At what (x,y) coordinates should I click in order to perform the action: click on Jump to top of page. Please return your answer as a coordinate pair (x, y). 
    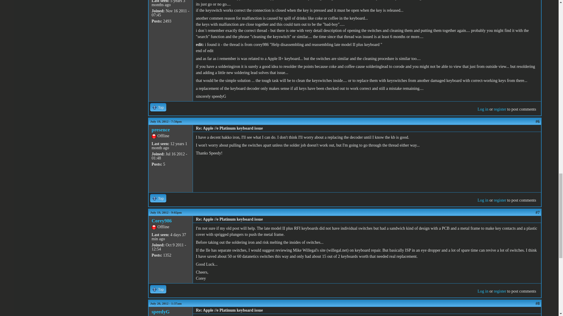
    Looking at the image, I should click on (158, 107).